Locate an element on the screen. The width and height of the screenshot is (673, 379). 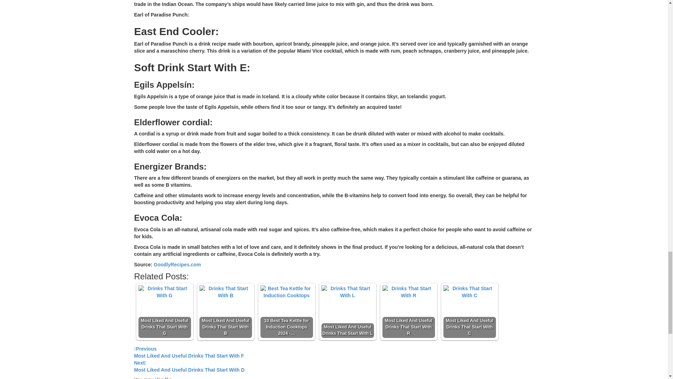
Most Liked And Useful Drinks That Start With C is located at coordinates (469, 312).